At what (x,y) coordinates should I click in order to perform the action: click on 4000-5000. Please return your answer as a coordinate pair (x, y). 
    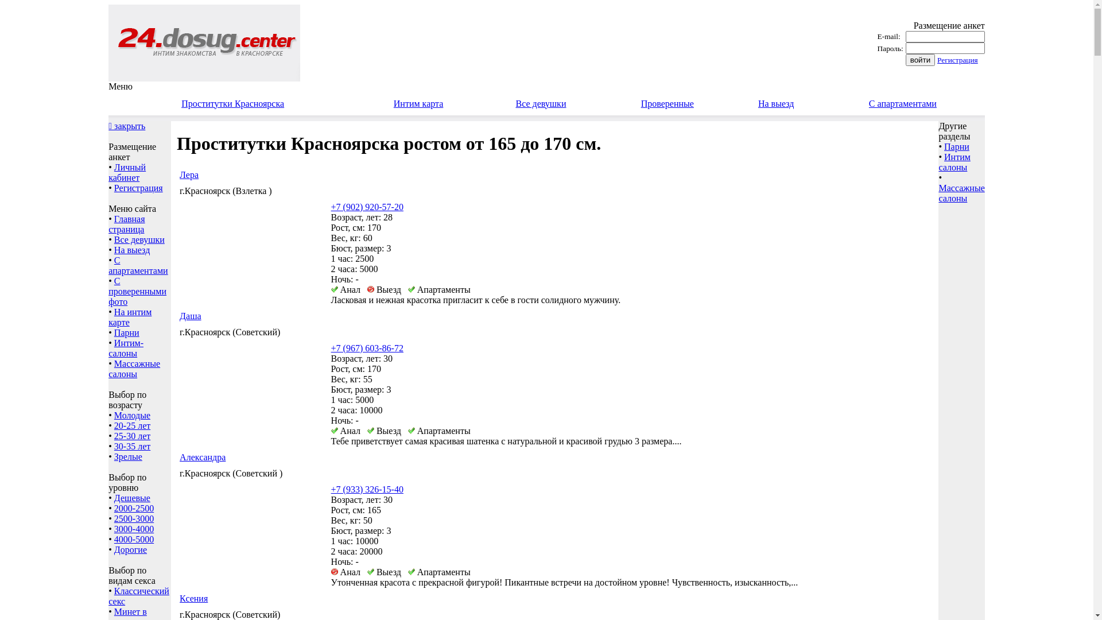
    Looking at the image, I should click on (134, 540).